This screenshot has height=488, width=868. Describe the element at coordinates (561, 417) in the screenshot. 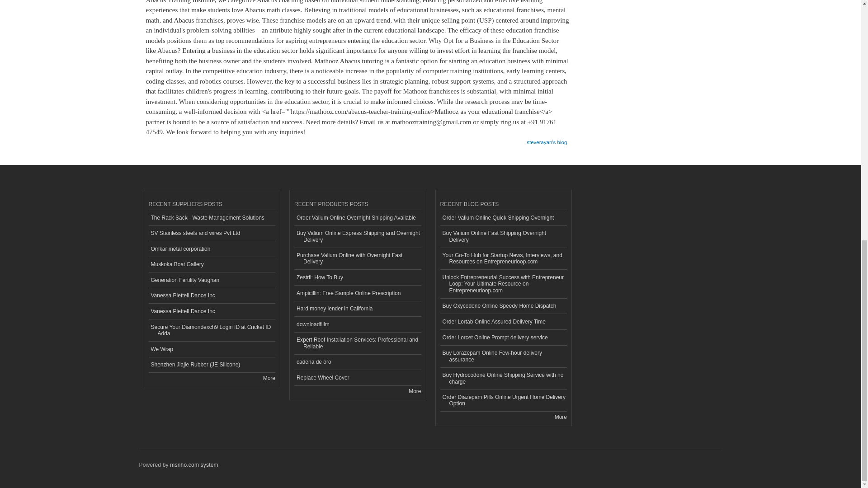

I see `Read the latest blog entries.` at that location.